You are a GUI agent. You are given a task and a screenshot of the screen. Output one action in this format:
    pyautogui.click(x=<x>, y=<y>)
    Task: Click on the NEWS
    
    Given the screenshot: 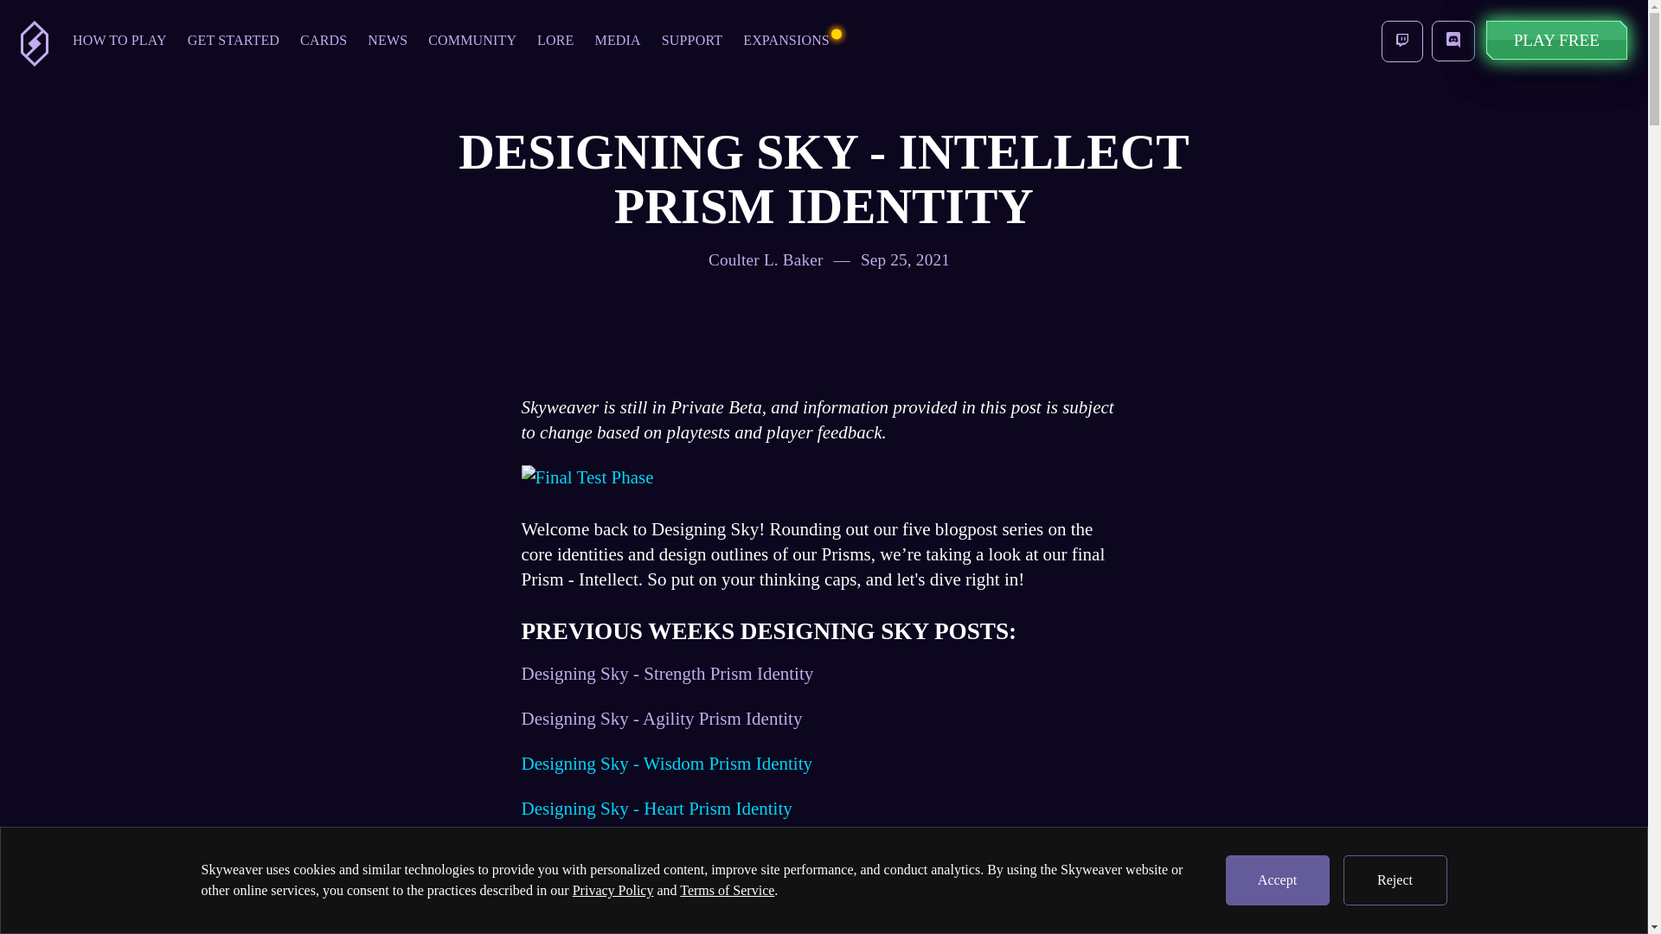 What is the action you would take?
    pyautogui.click(x=388, y=42)
    